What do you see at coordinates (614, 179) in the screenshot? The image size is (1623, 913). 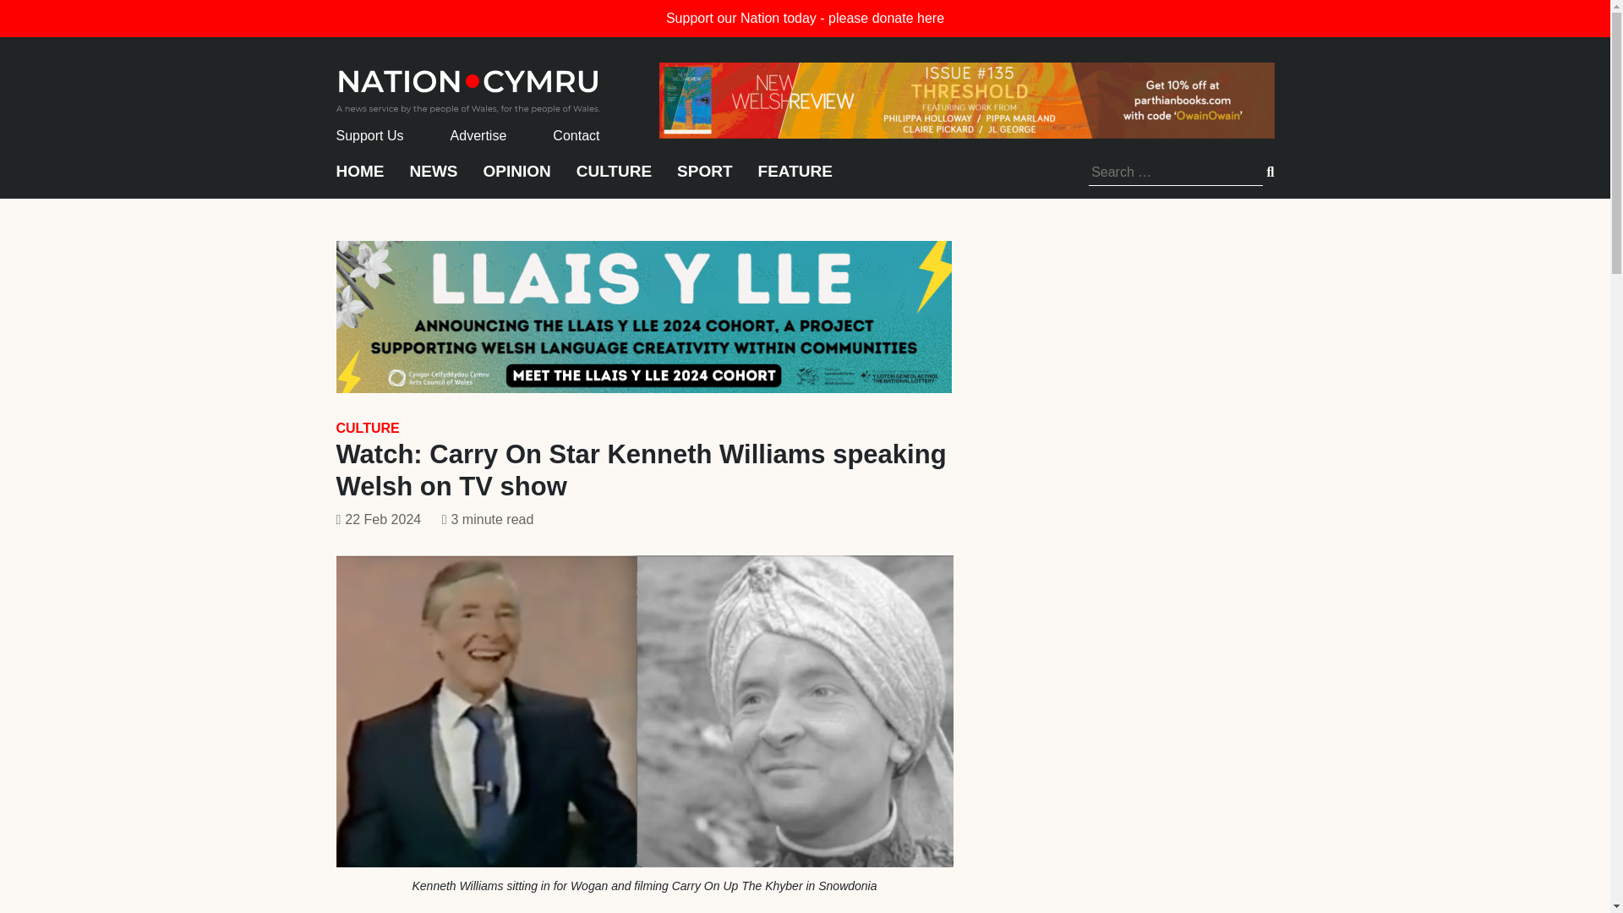 I see `CULTURE` at bounding box center [614, 179].